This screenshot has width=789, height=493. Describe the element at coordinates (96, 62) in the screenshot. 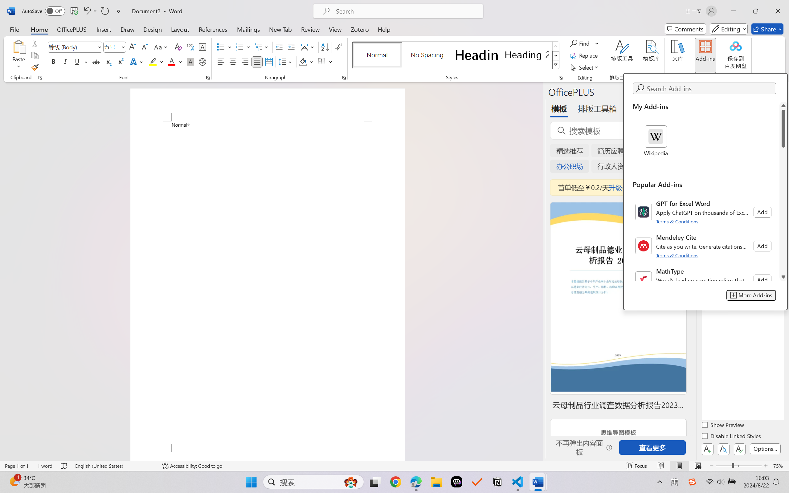

I see `Strikethrough` at that location.